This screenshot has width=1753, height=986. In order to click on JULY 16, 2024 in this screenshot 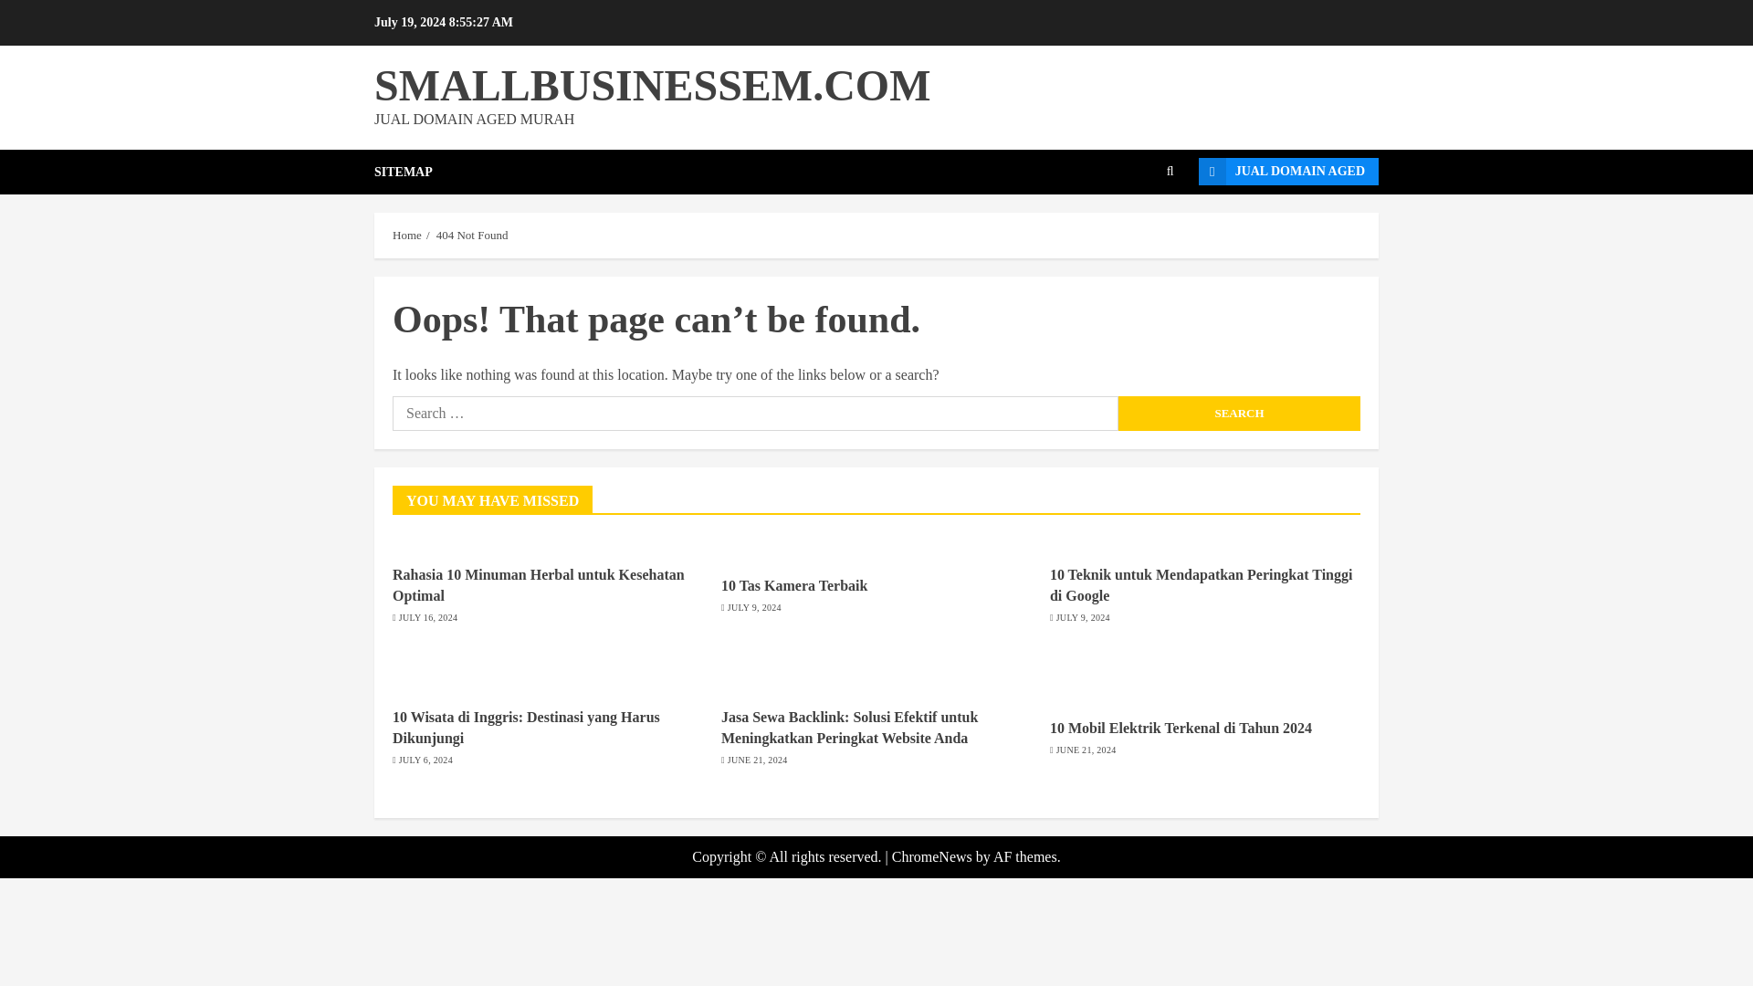, I will do `click(428, 617)`.